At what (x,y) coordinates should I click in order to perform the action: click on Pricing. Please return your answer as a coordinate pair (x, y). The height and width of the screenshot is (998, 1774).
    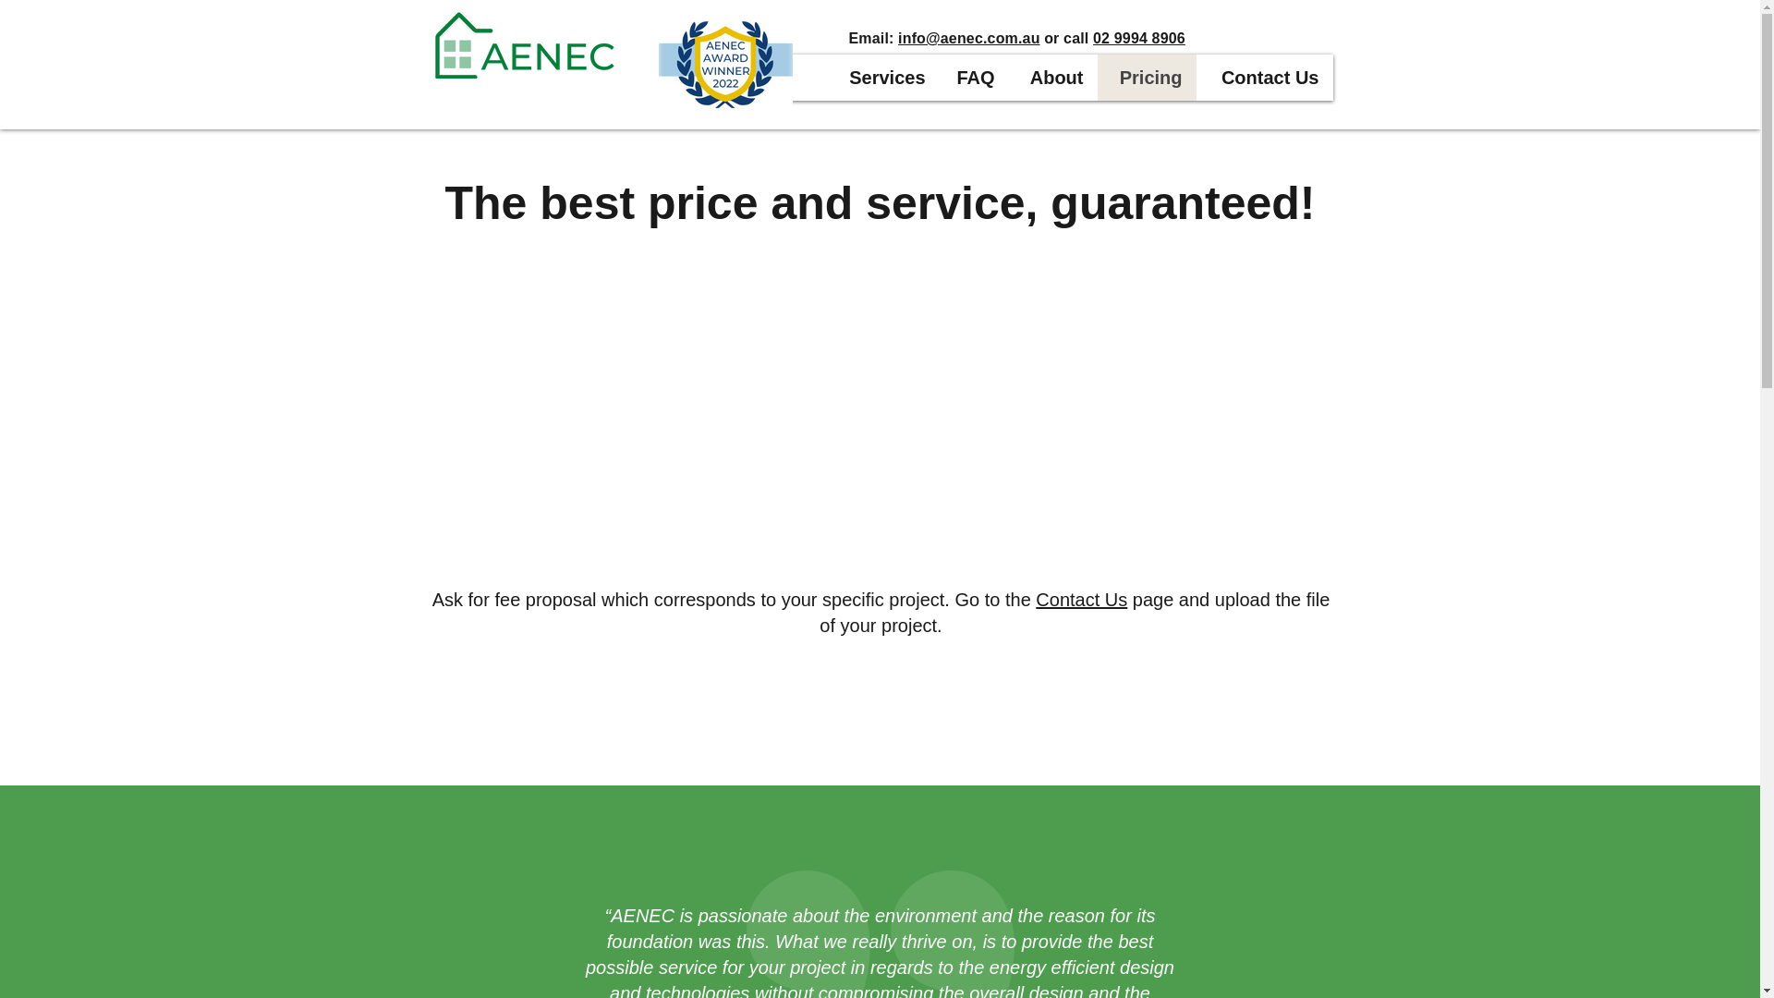
    Looking at the image, I should click on (1147, 78).